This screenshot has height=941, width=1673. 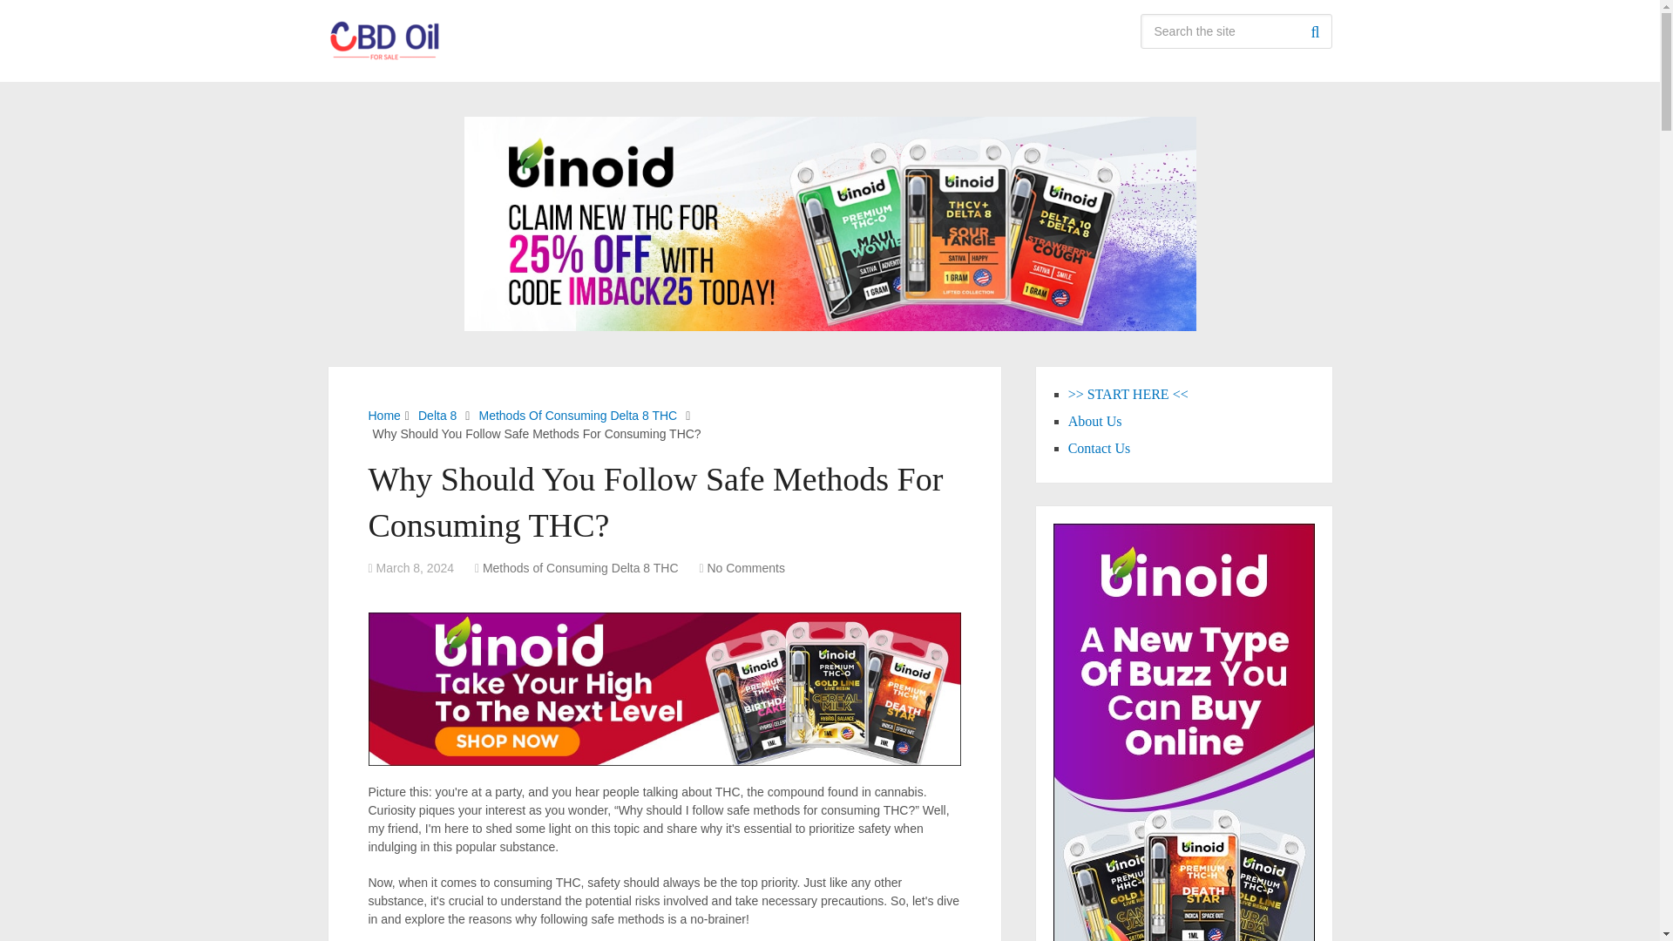 I want to click on View all posts in Methods of Consuming Delta 8 THC, so click(x=580, y=567).